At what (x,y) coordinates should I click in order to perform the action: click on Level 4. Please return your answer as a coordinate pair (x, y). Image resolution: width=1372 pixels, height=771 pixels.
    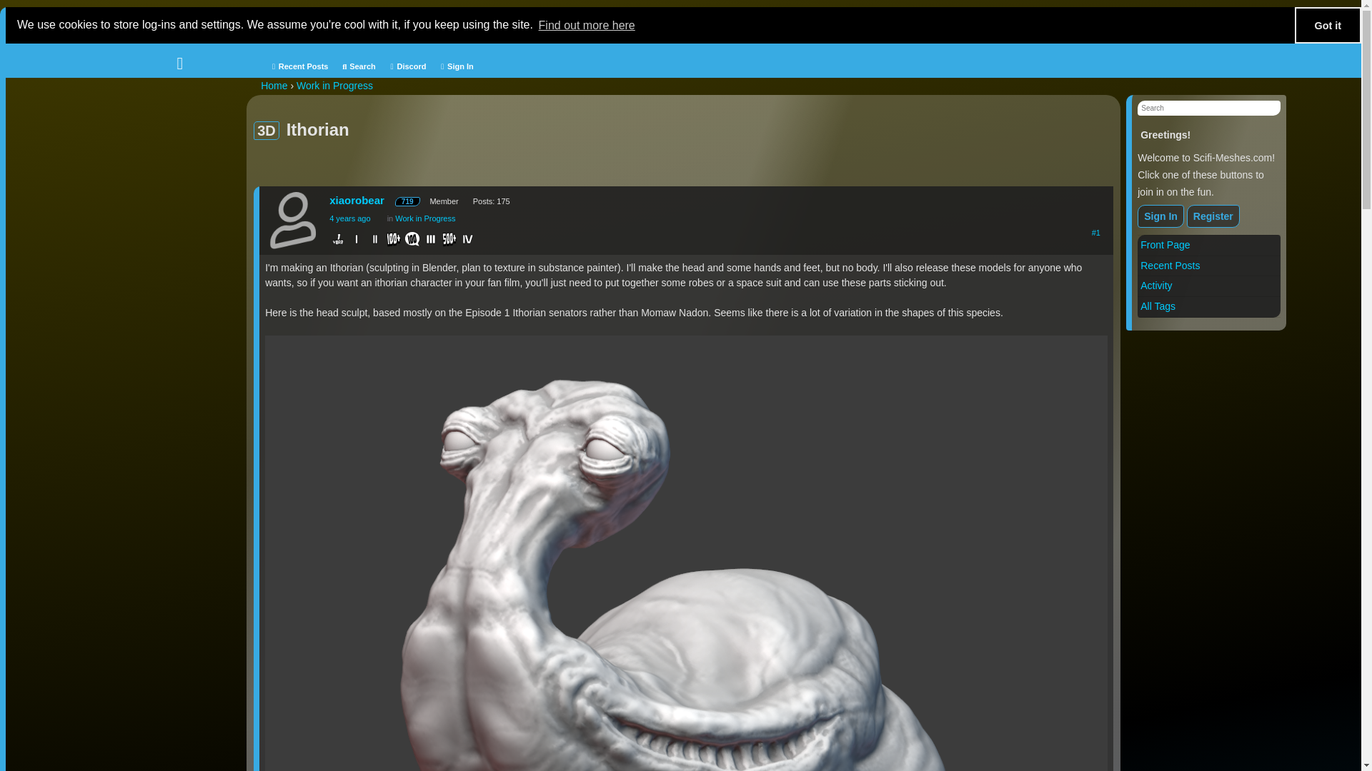
    Looking at the image, I should click on (469, 244).